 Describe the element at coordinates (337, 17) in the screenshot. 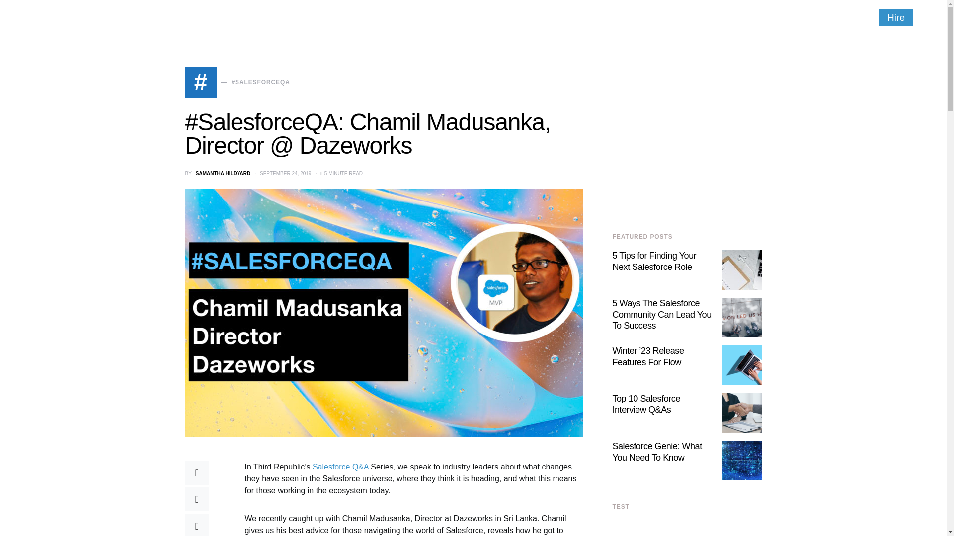

I see `FEATURED EMPLOYERS` at that location.